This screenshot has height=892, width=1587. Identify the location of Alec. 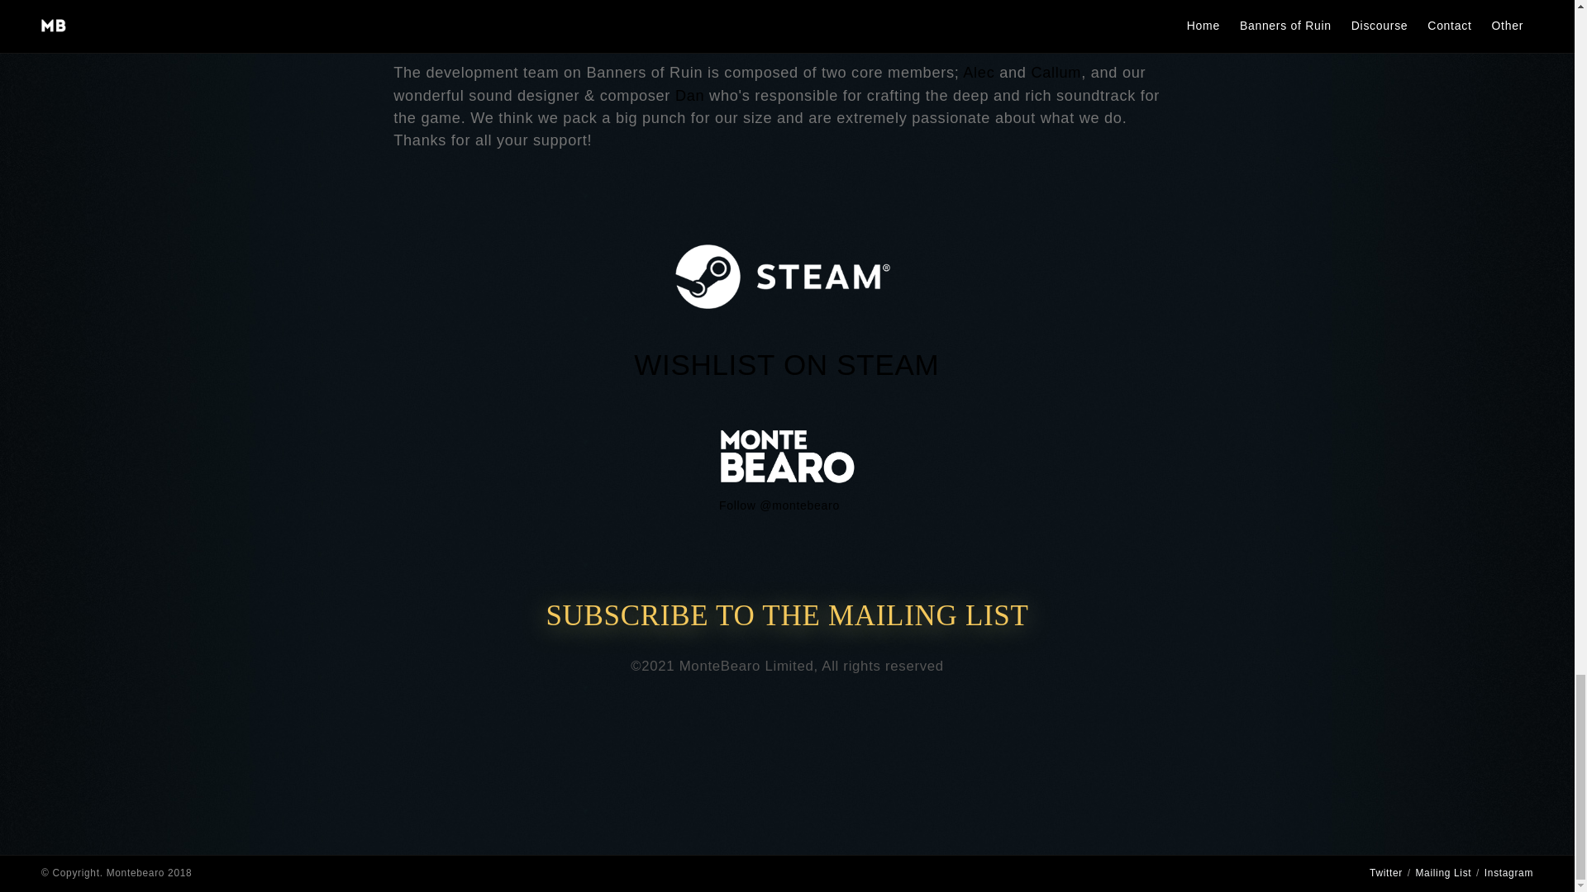
(979, 73).